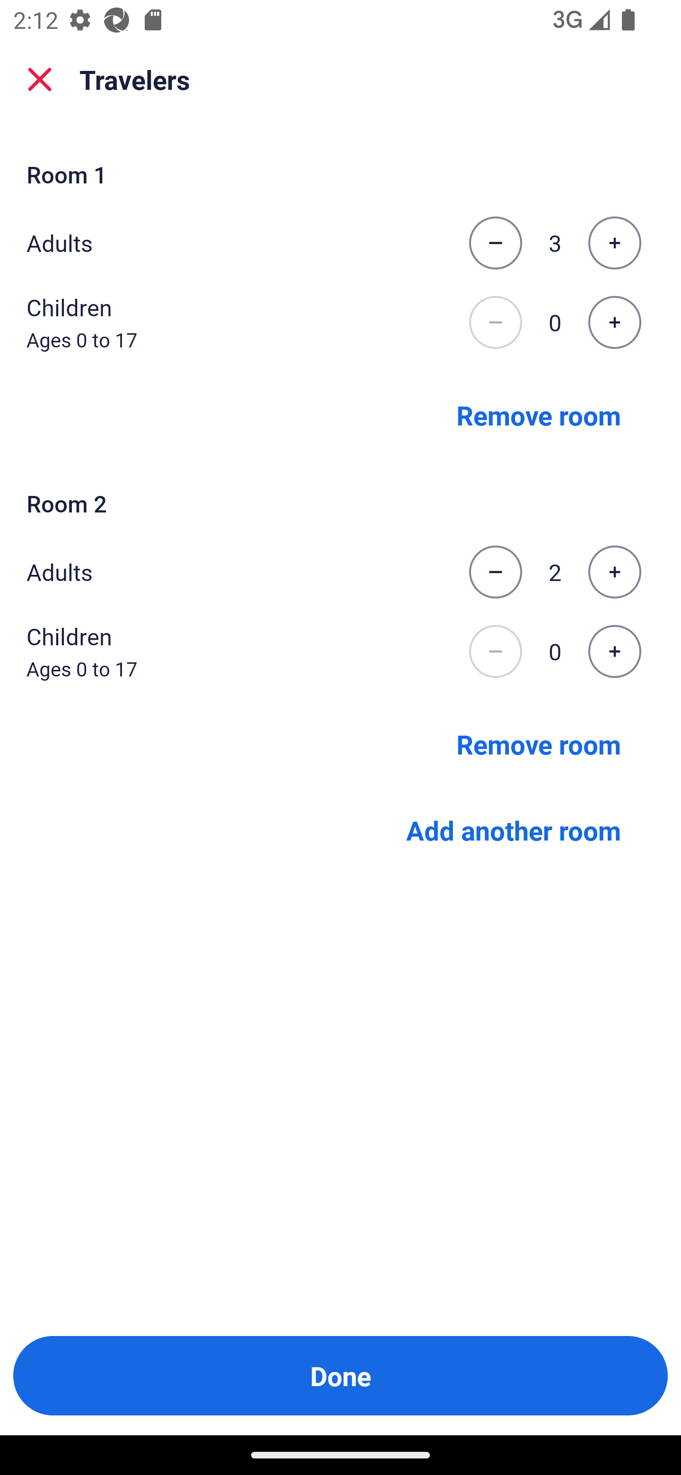 The width and height of the screenshot is (681, 1475). What do you see at coordinates (539, 414) in the screenshot?
I see `Remove room` at bounding box center [539, 414].